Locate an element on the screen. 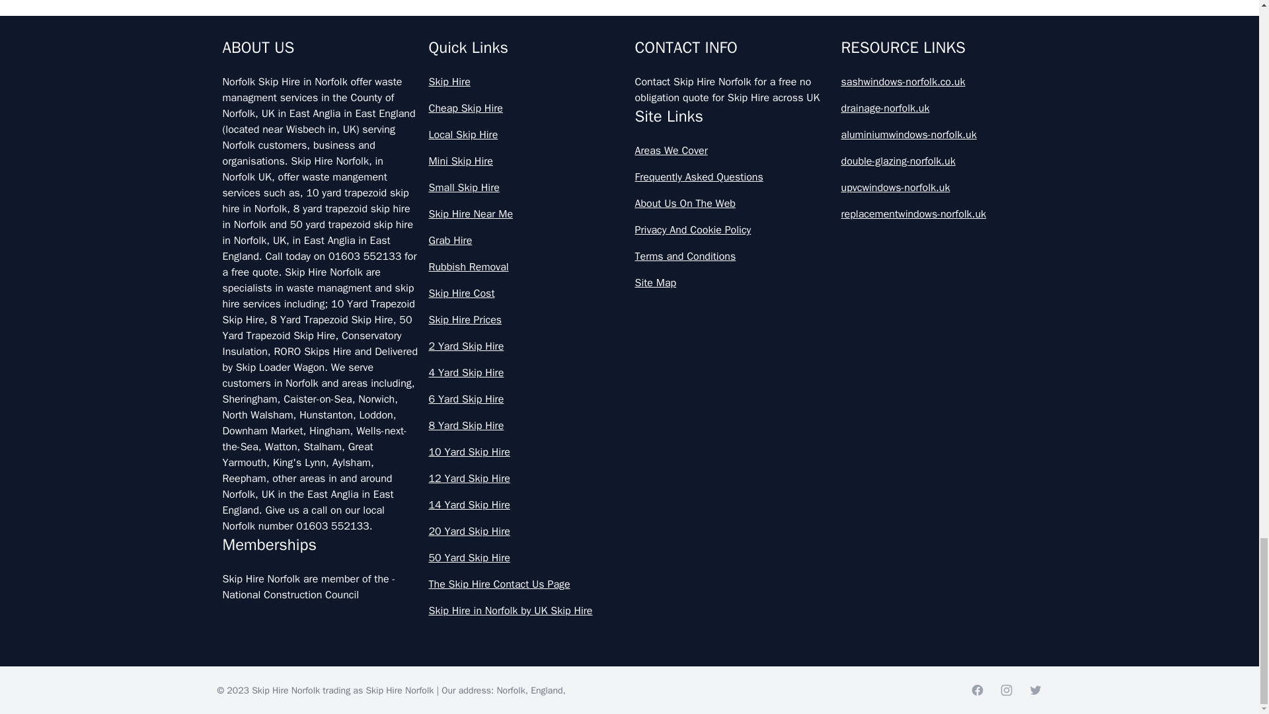  sashwindows-norfolk.co.uk is located at coordinates (939, 82).